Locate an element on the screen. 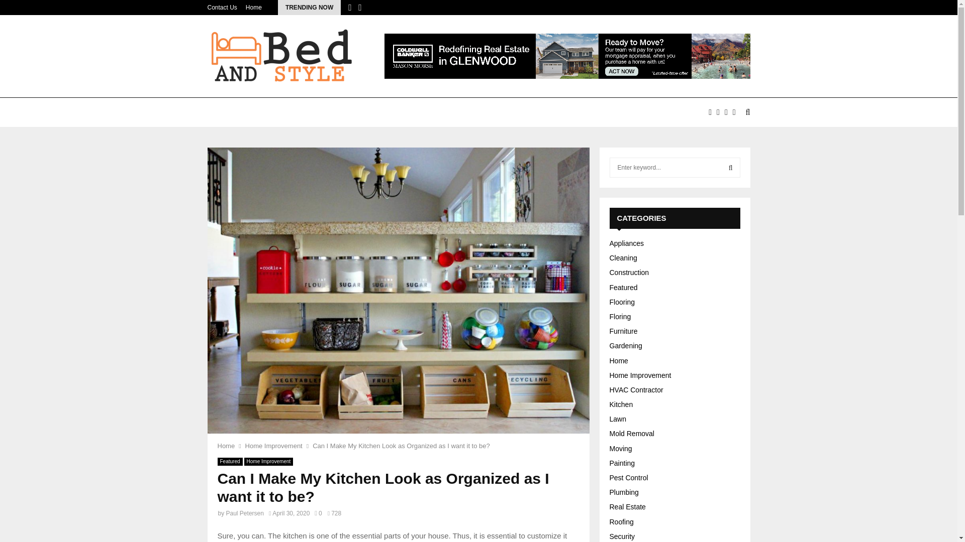  0 is located at coordinates (318, 513).